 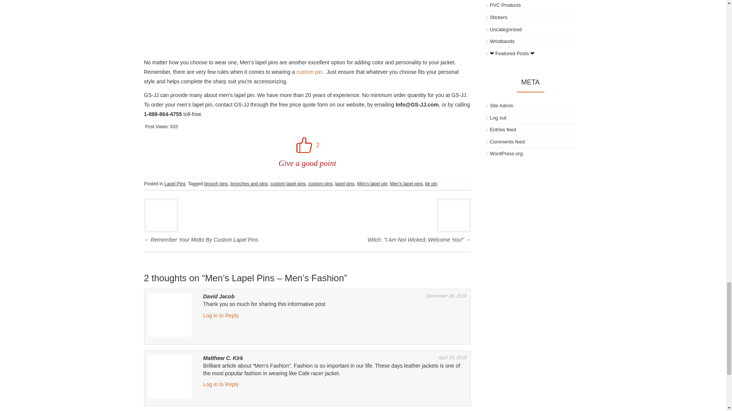 I want to click on tie pin, so click(x=431, y=184).